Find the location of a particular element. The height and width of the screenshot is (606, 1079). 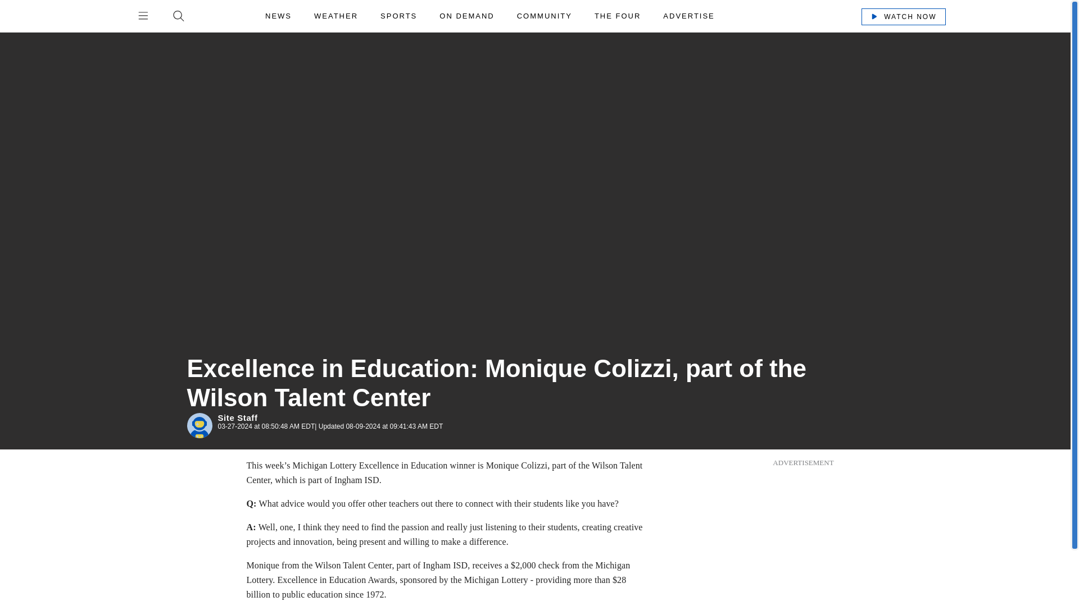

SPORTS is located at coordinates (398, 16).